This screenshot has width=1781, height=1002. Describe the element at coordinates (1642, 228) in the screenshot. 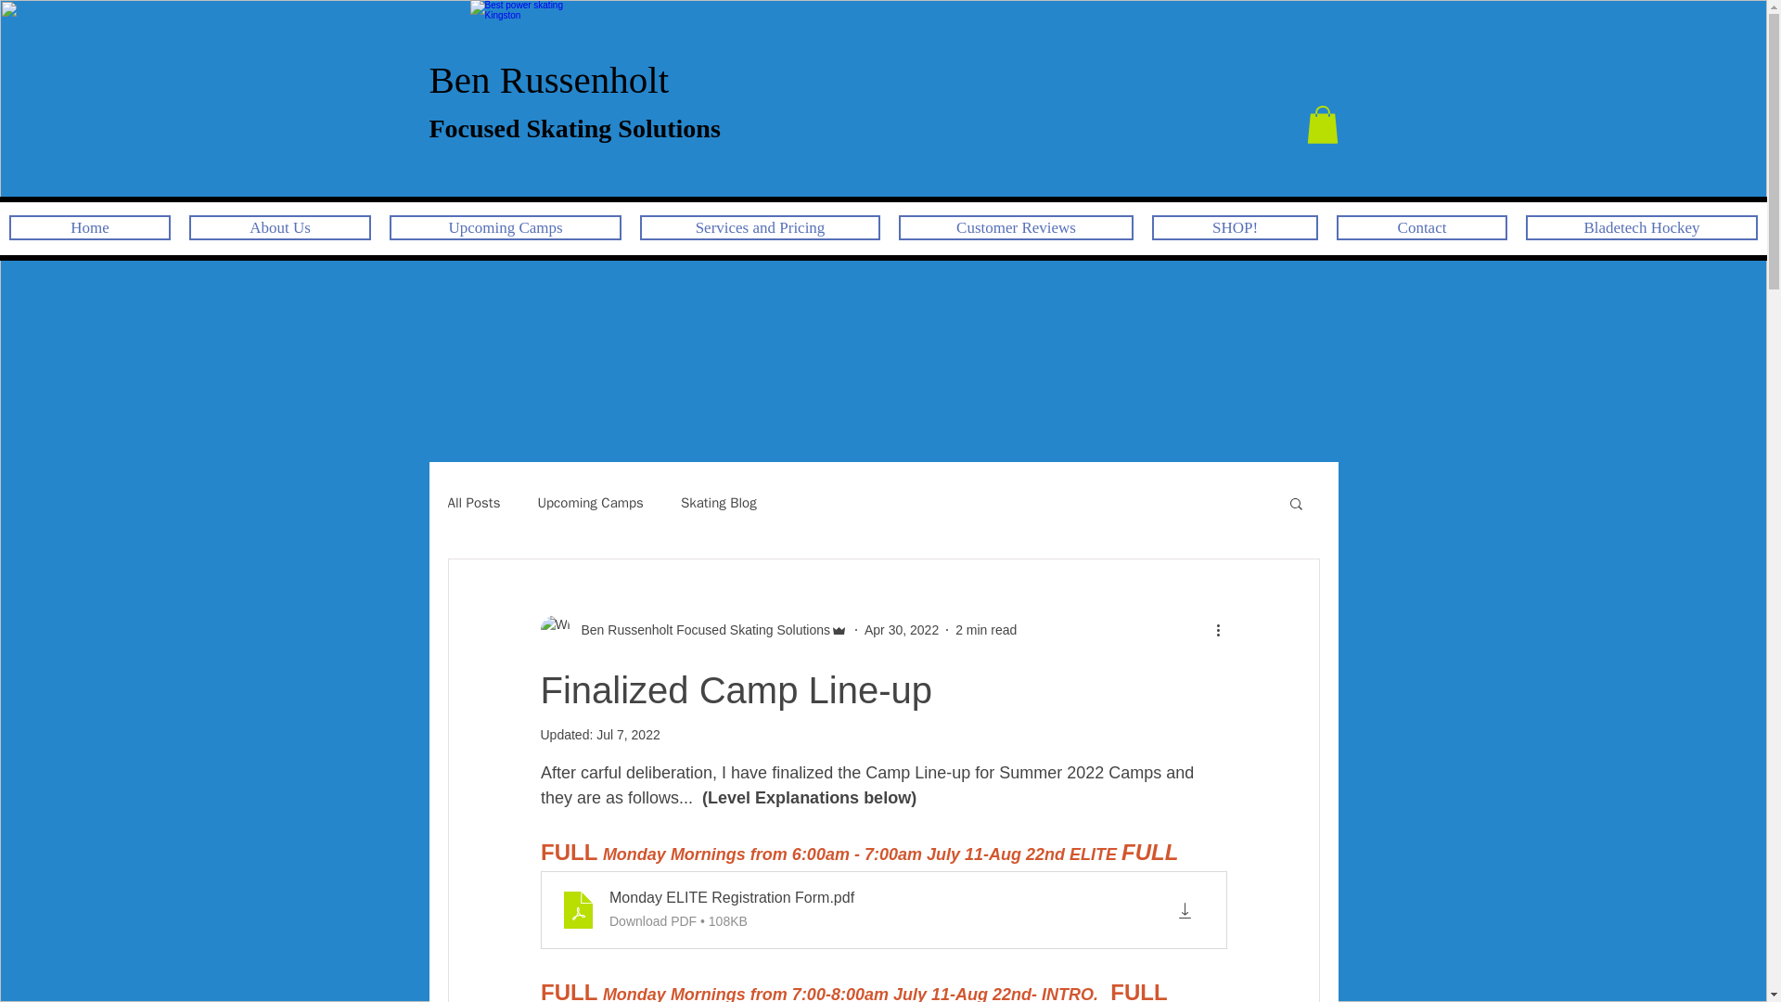

I see `Bladetech Hockey` at that location.